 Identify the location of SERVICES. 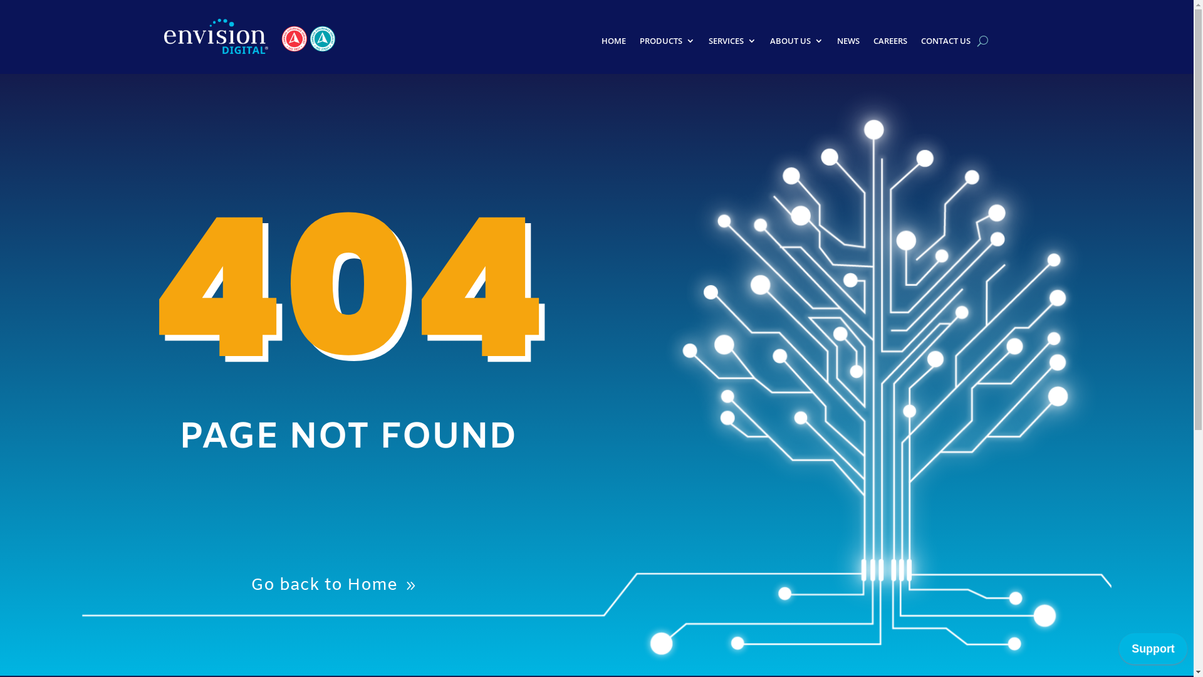
(732, 43).